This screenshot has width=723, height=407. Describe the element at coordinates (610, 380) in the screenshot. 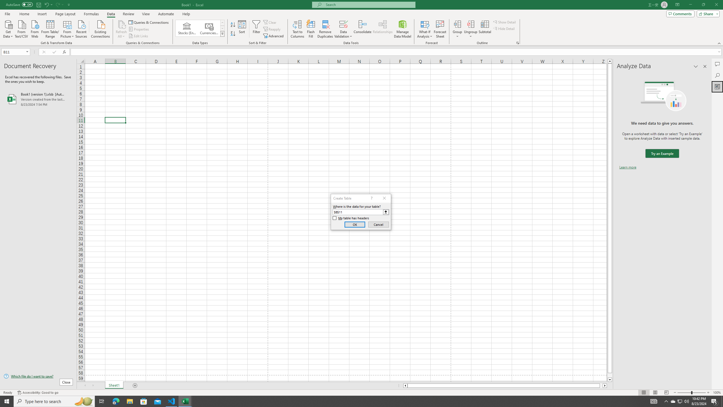

I see `Line down` at that location.